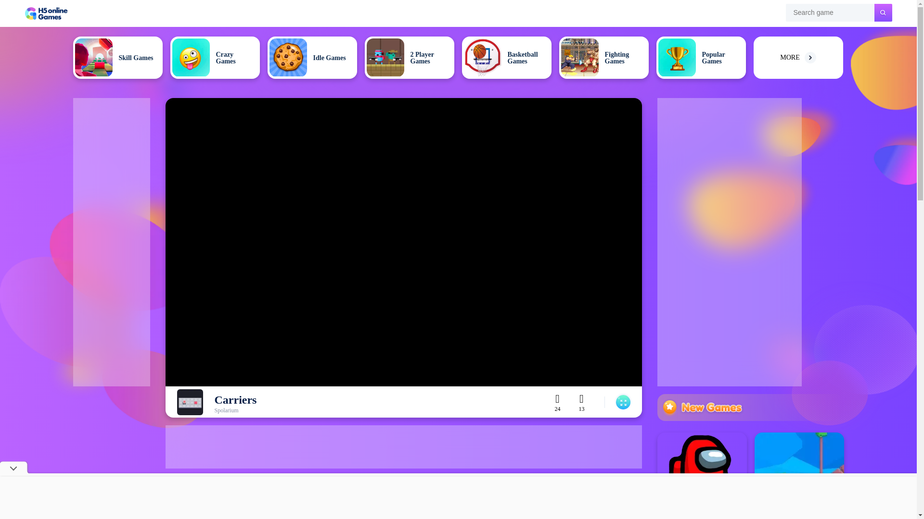 The image size is (924, 519). I want to click on Idle Games, so click(312, 58).